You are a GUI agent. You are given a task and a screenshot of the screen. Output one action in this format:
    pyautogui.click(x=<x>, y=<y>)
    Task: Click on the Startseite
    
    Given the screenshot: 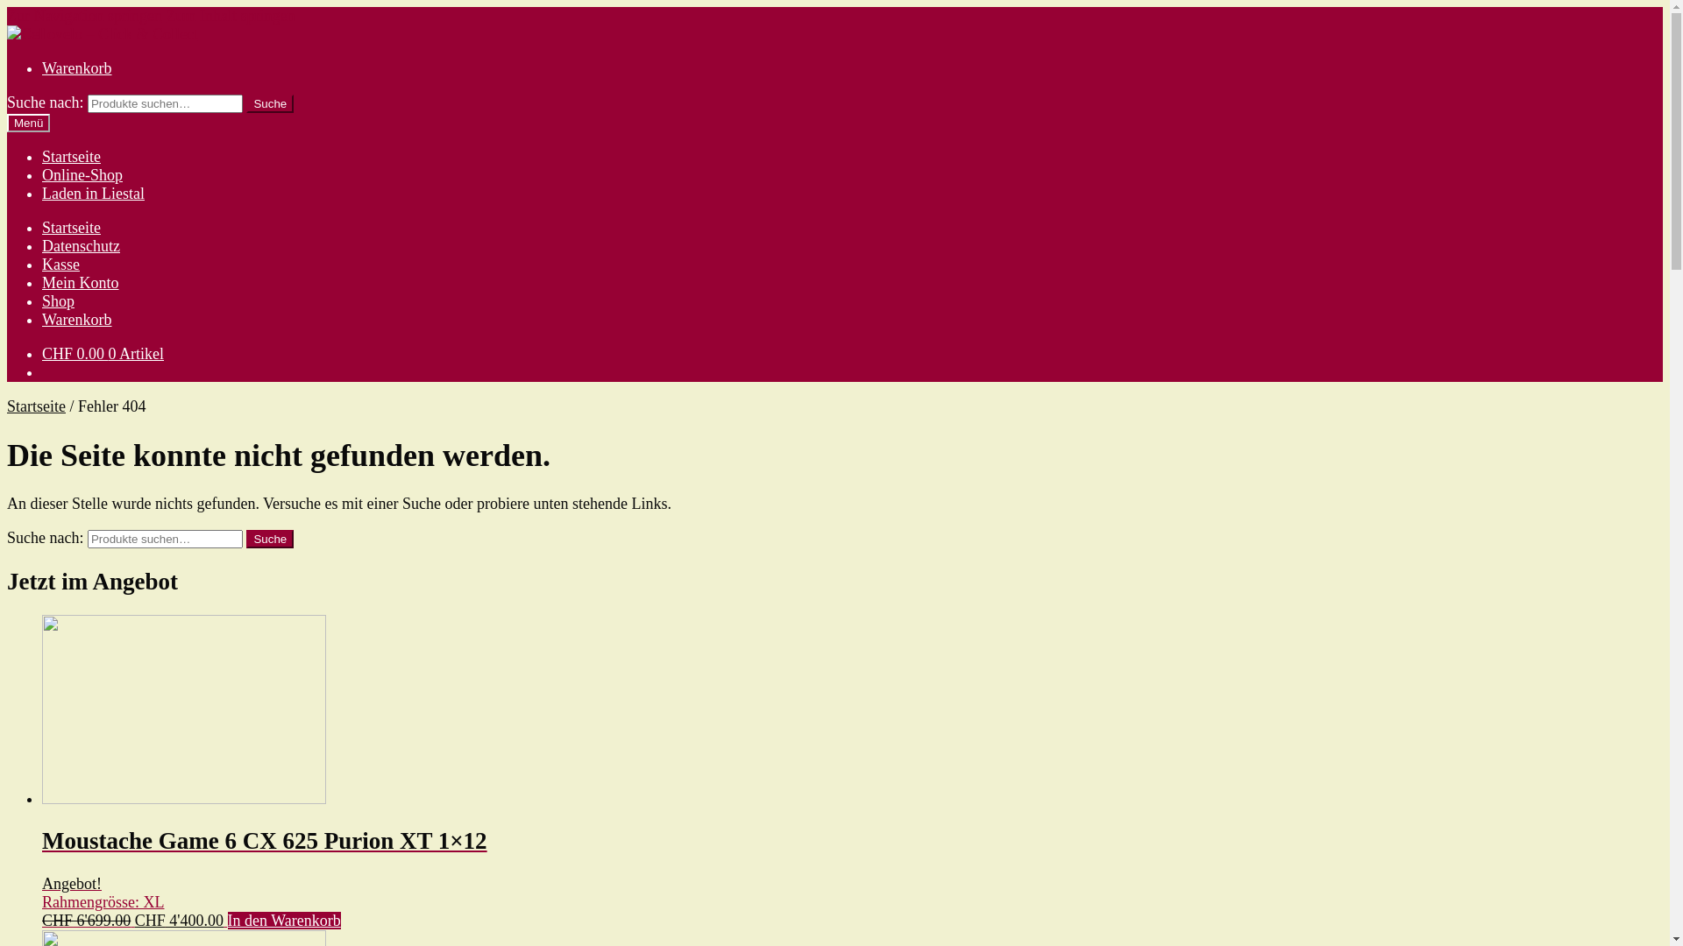 What is the action you would take?
    pyautogui.click(x=37, y=406)
    